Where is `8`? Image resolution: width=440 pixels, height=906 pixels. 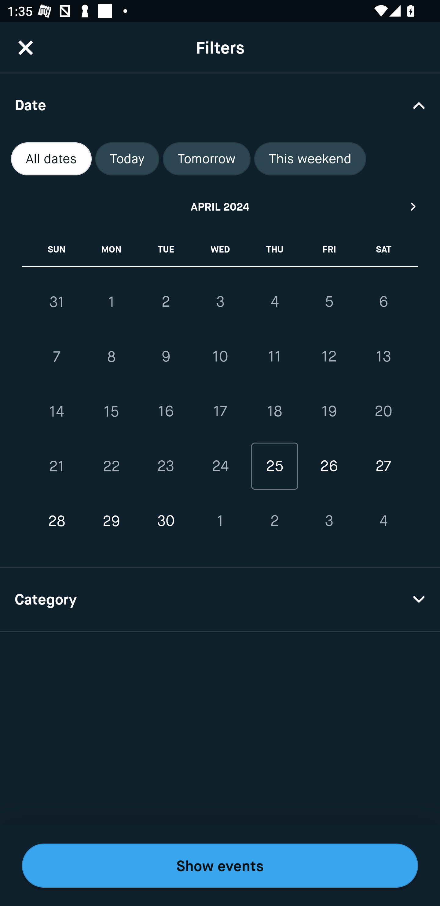
8 is located at coordinates (111, 357).